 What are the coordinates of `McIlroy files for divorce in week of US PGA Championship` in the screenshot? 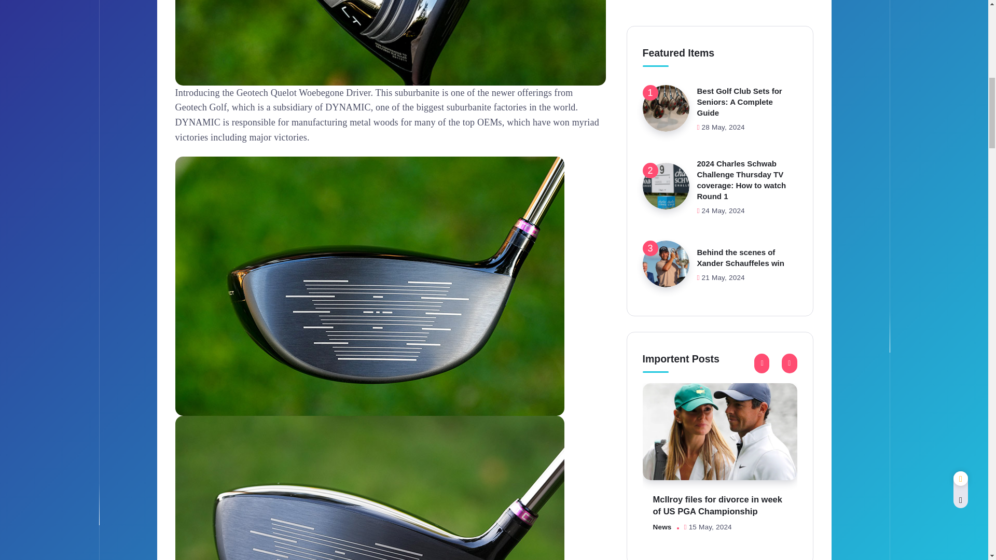 It's located at (717, 314).